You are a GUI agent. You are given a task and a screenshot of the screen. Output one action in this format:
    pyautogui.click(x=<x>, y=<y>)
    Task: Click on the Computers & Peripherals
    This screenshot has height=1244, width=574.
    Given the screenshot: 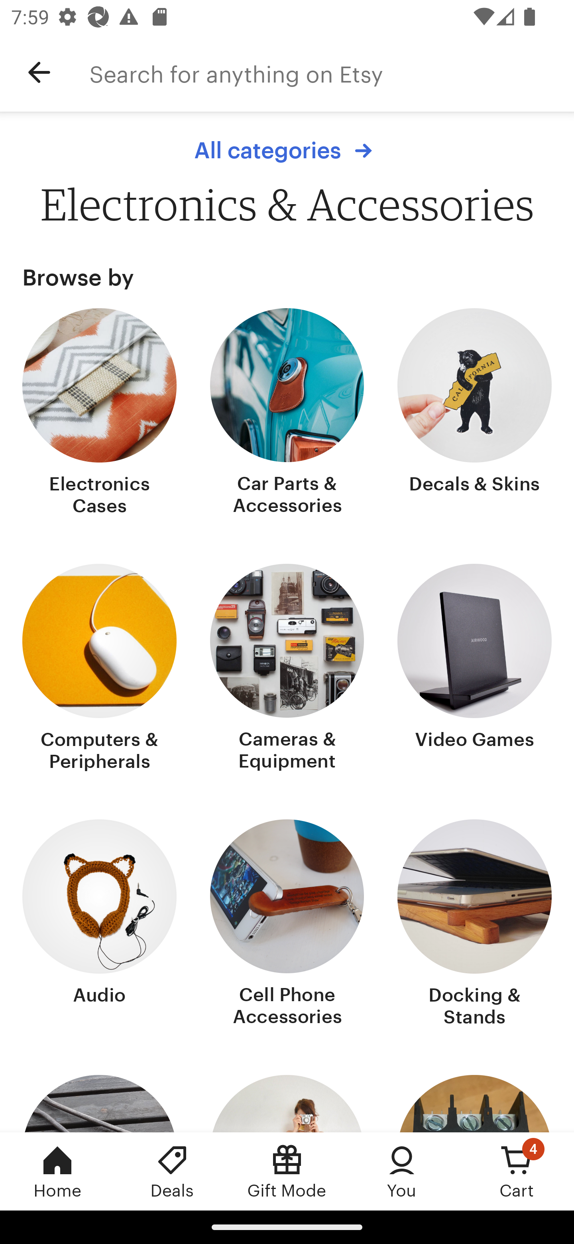 What is the action you would take?
    pyautogui.click(x=100, y=669)
    